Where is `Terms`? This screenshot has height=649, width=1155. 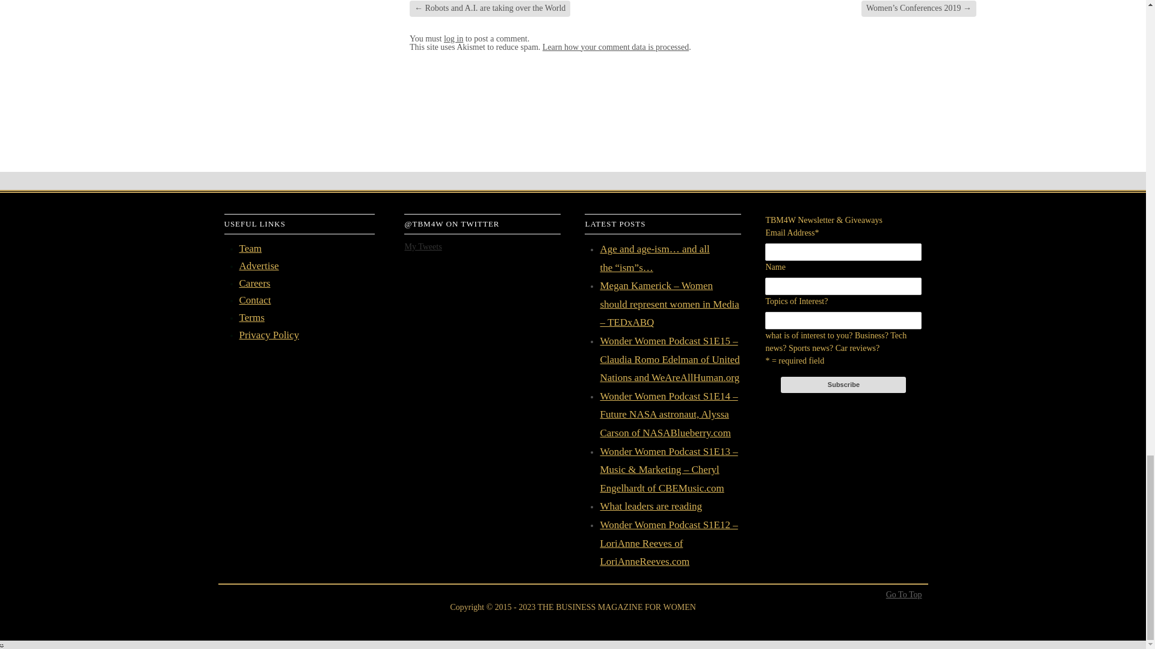
Terms is located at coordinates (251, 317).